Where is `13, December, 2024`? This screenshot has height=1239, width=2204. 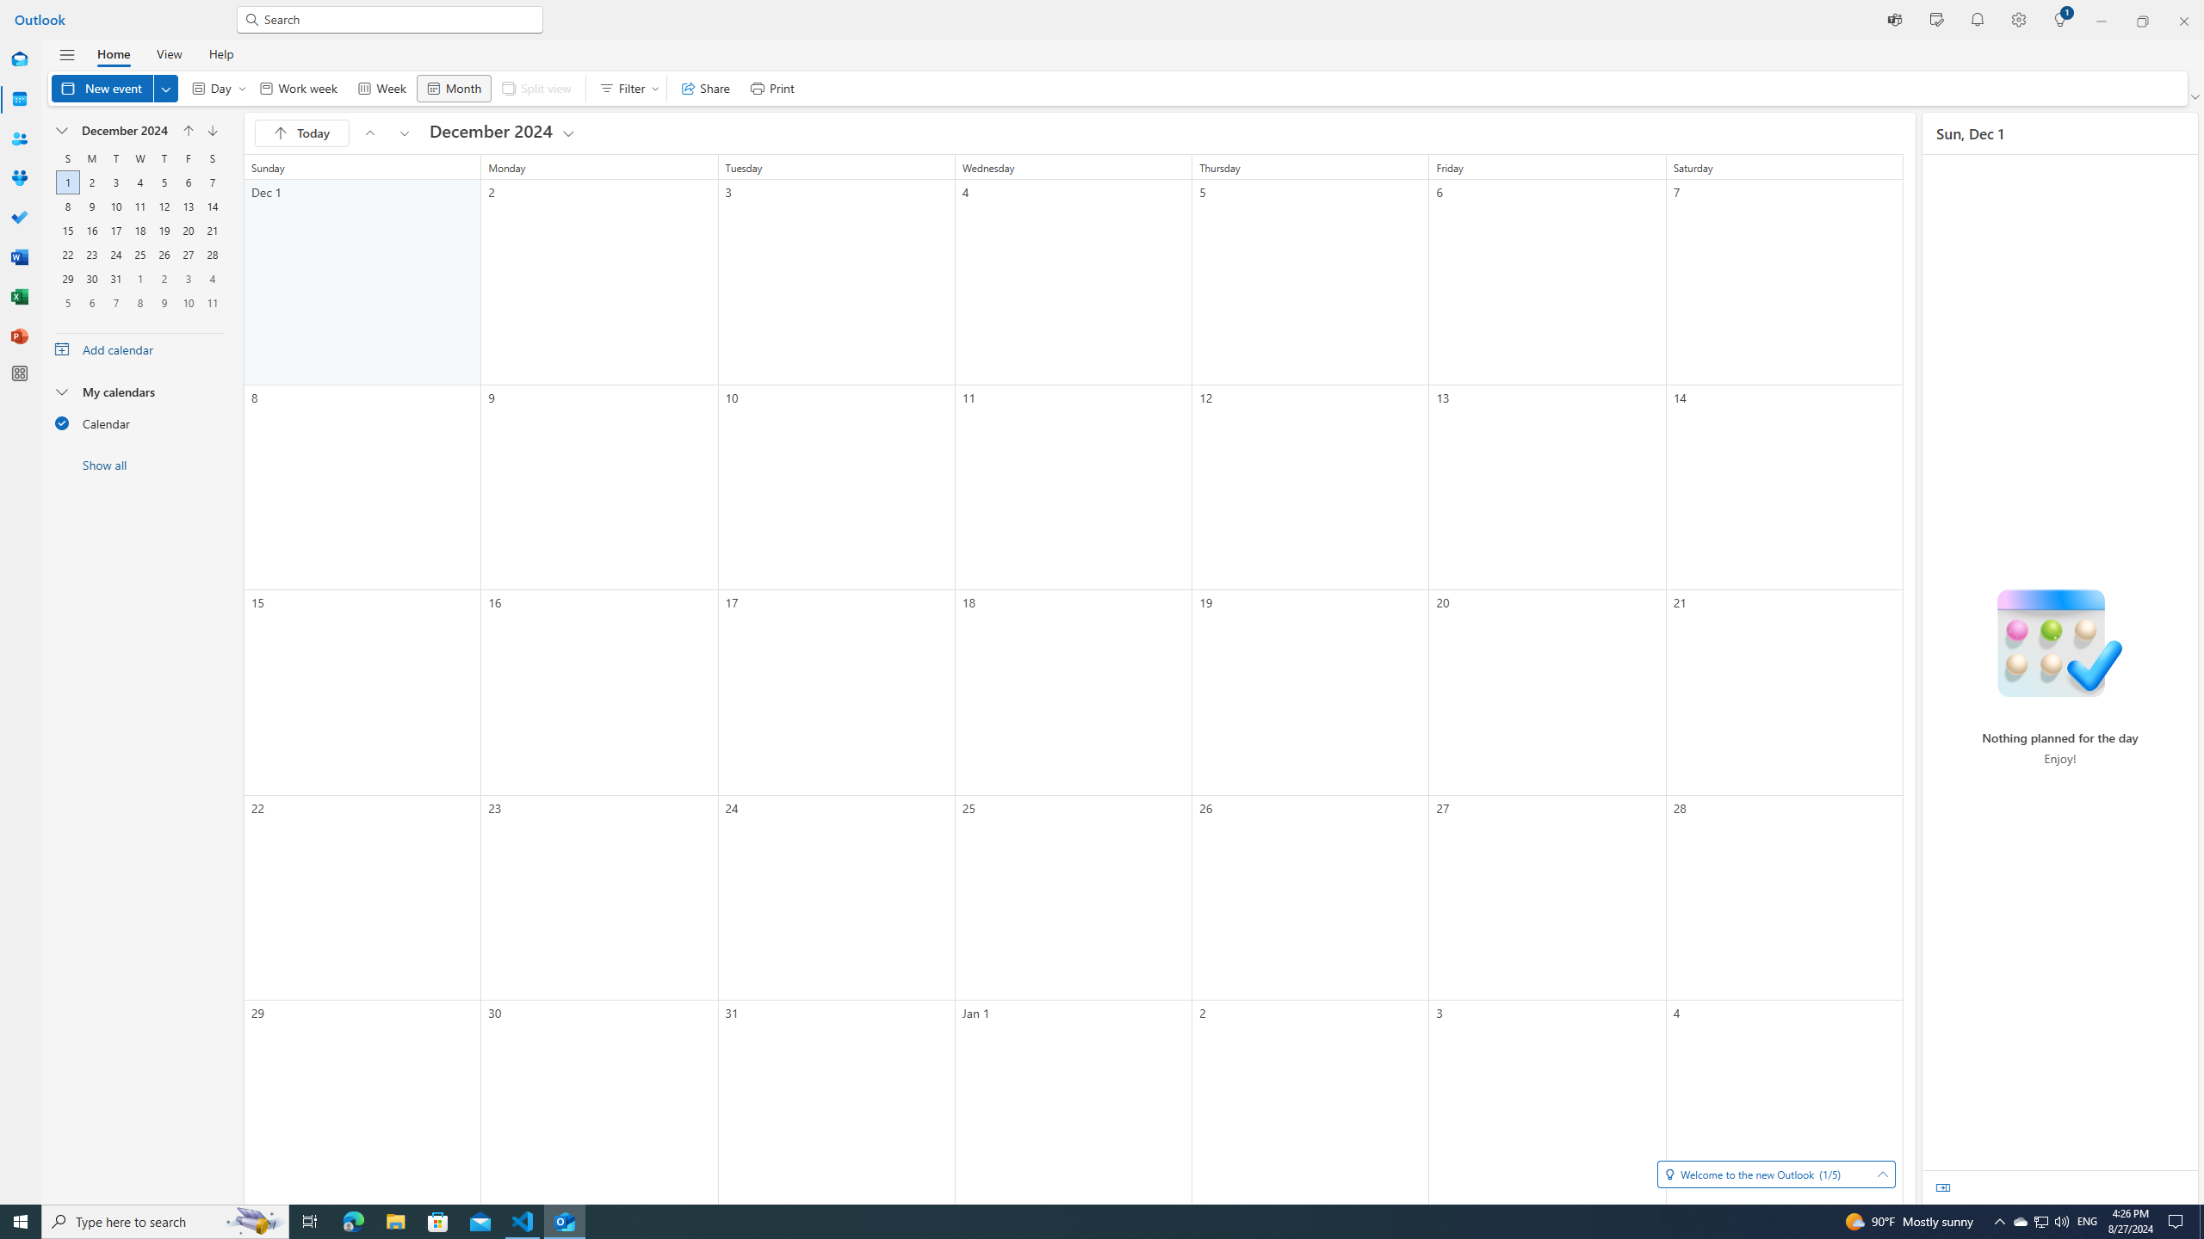 13, December, 2024 is located at coordinates (188, 206).